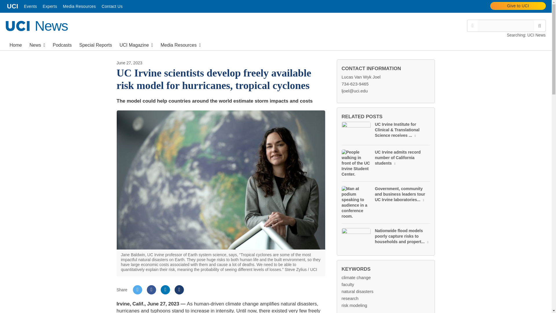 The image size is (556, 313). I want to click on News, so click(37, 44).